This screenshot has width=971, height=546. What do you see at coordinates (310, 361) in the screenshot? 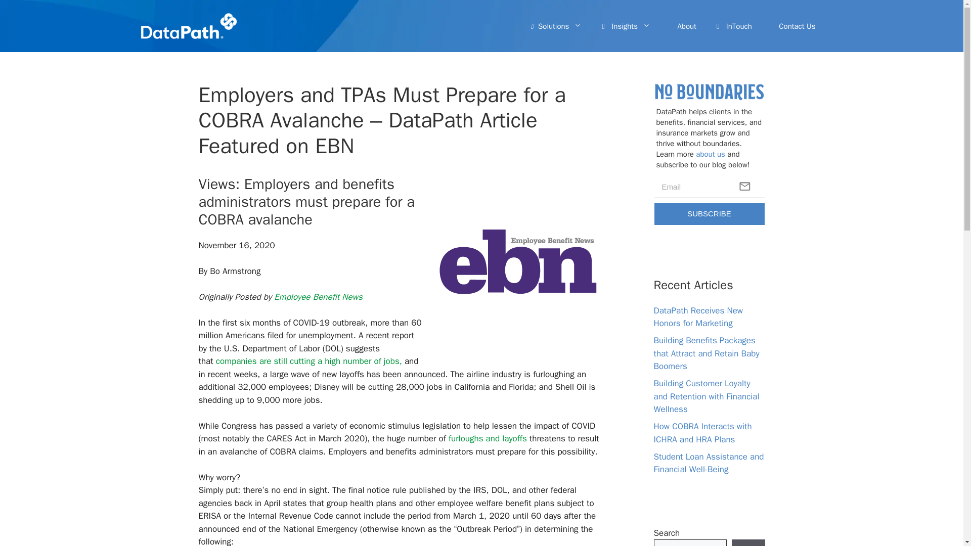
I see `companies are still cutting a high number of jobs, ` at bounding box center [310, 361].